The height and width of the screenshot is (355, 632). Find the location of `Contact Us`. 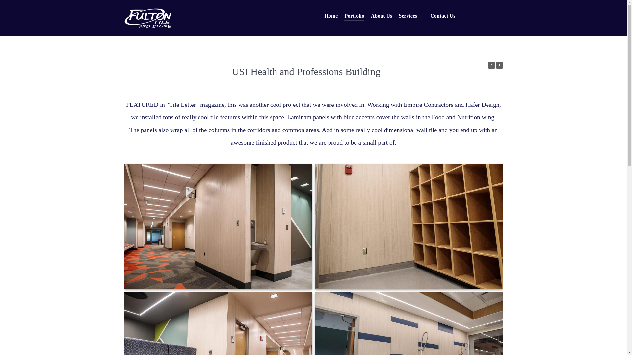

Contact Us is located at coordinates (442, 16).